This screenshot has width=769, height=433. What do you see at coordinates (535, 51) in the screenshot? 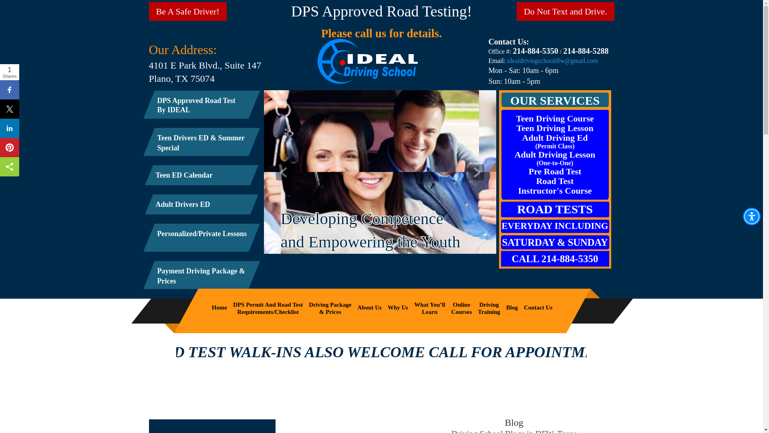
I see `About Us` at bounding box center [535, 51].